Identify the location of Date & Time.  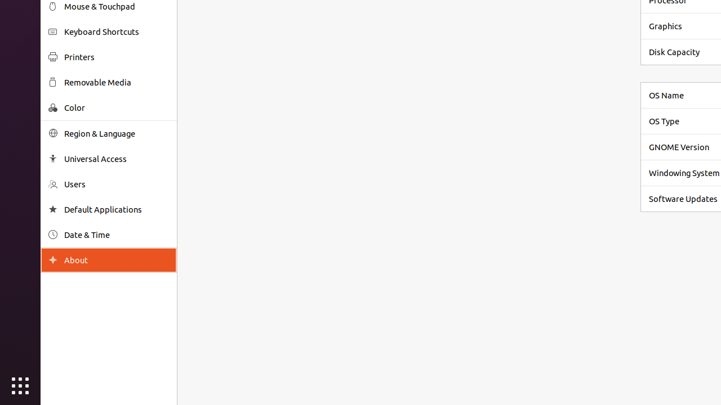
(117, 235).